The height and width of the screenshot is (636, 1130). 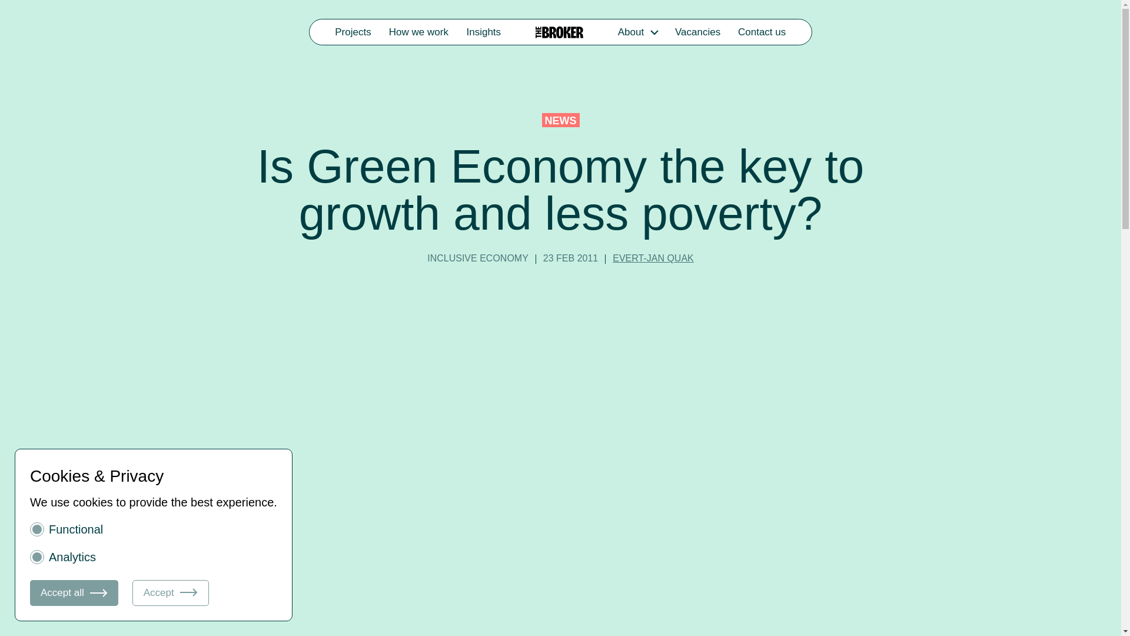 I want to click on Contact us, so click(x=762, y=32).